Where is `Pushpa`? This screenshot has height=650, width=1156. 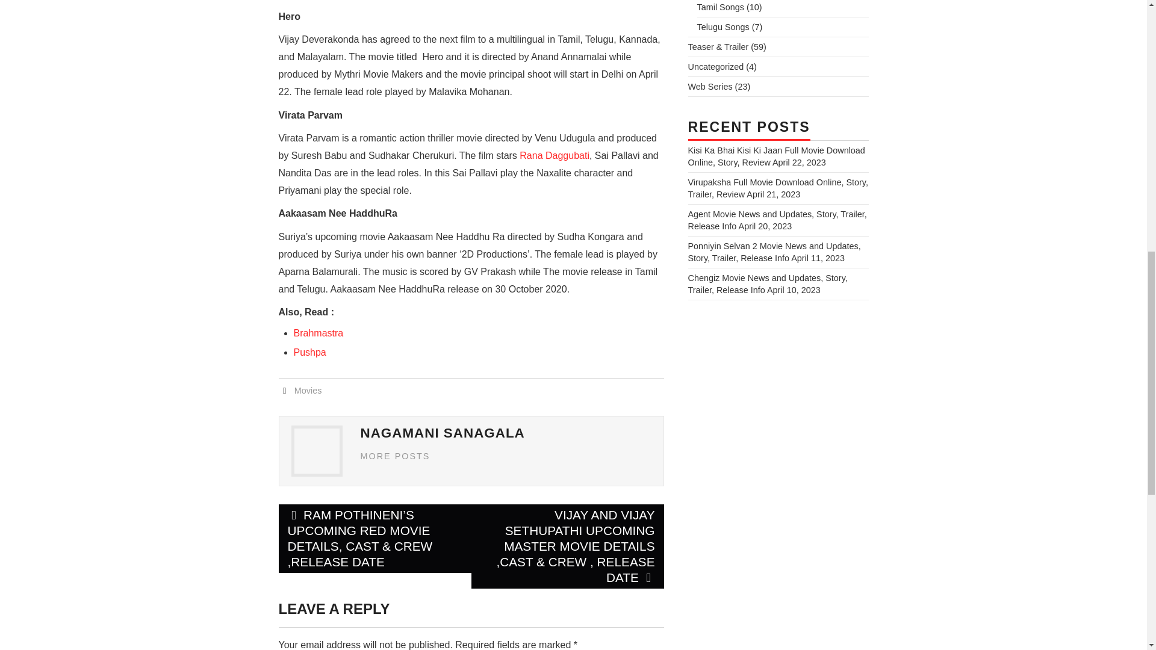
Pushpa is located at coordinates (309, 352).